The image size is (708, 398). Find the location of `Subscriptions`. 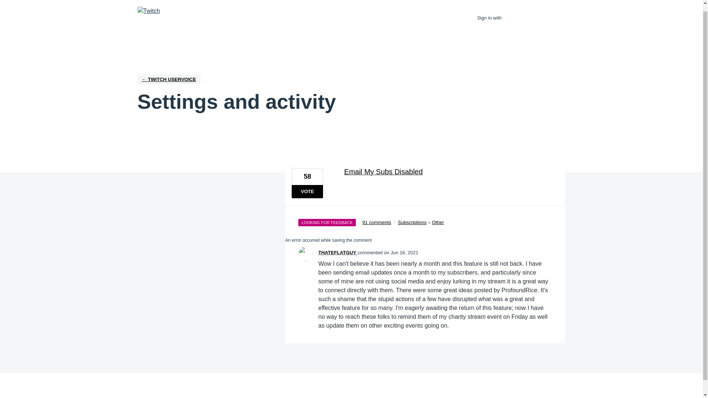

Subscriptions is located at coordinates (412, 223).